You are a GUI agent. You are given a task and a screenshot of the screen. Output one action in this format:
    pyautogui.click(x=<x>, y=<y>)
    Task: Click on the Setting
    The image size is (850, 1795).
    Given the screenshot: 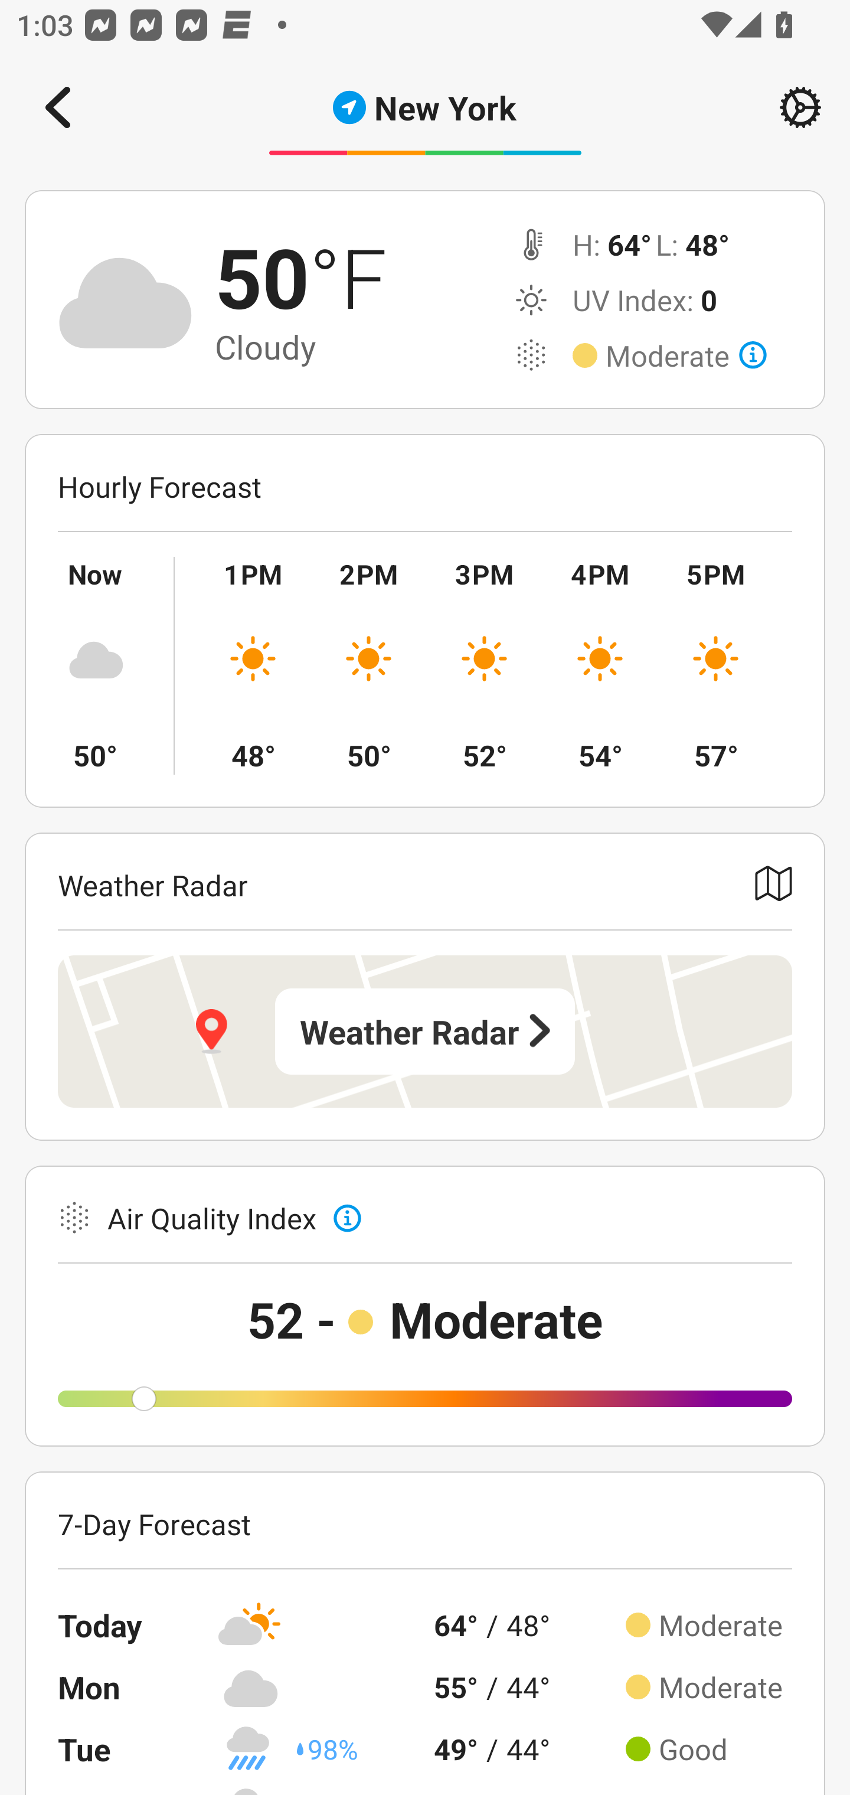 What is the action you would take?
    pyautogui.click(x=800, y=107)
    